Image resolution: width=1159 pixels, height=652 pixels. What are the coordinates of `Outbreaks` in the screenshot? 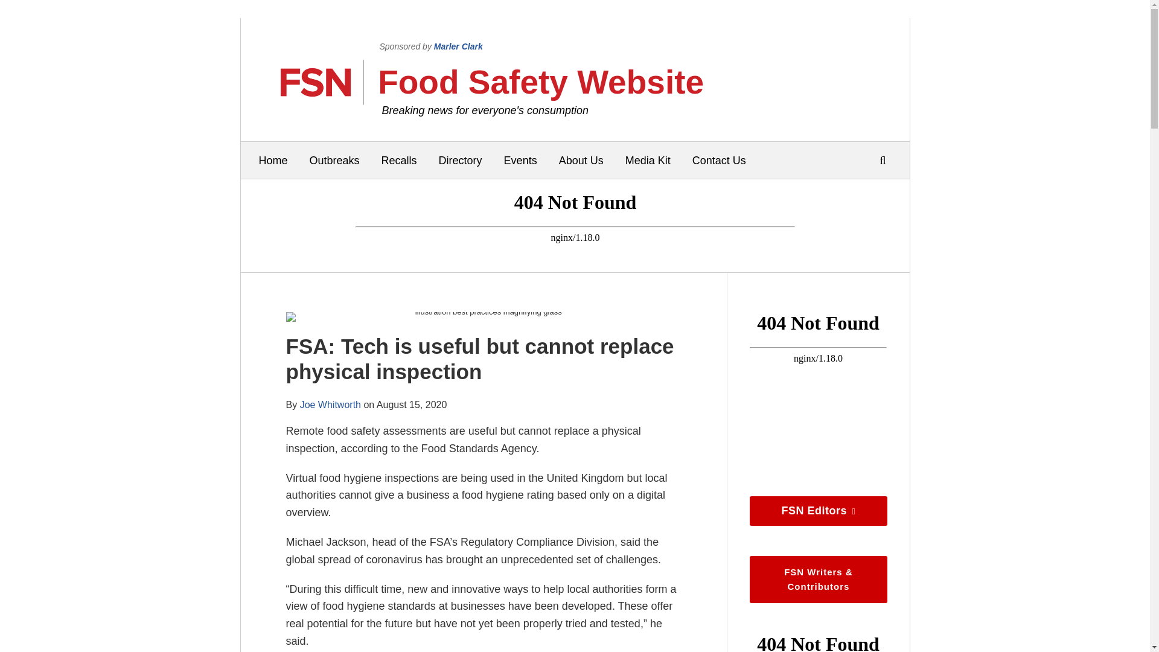 It's located at (334, 160).